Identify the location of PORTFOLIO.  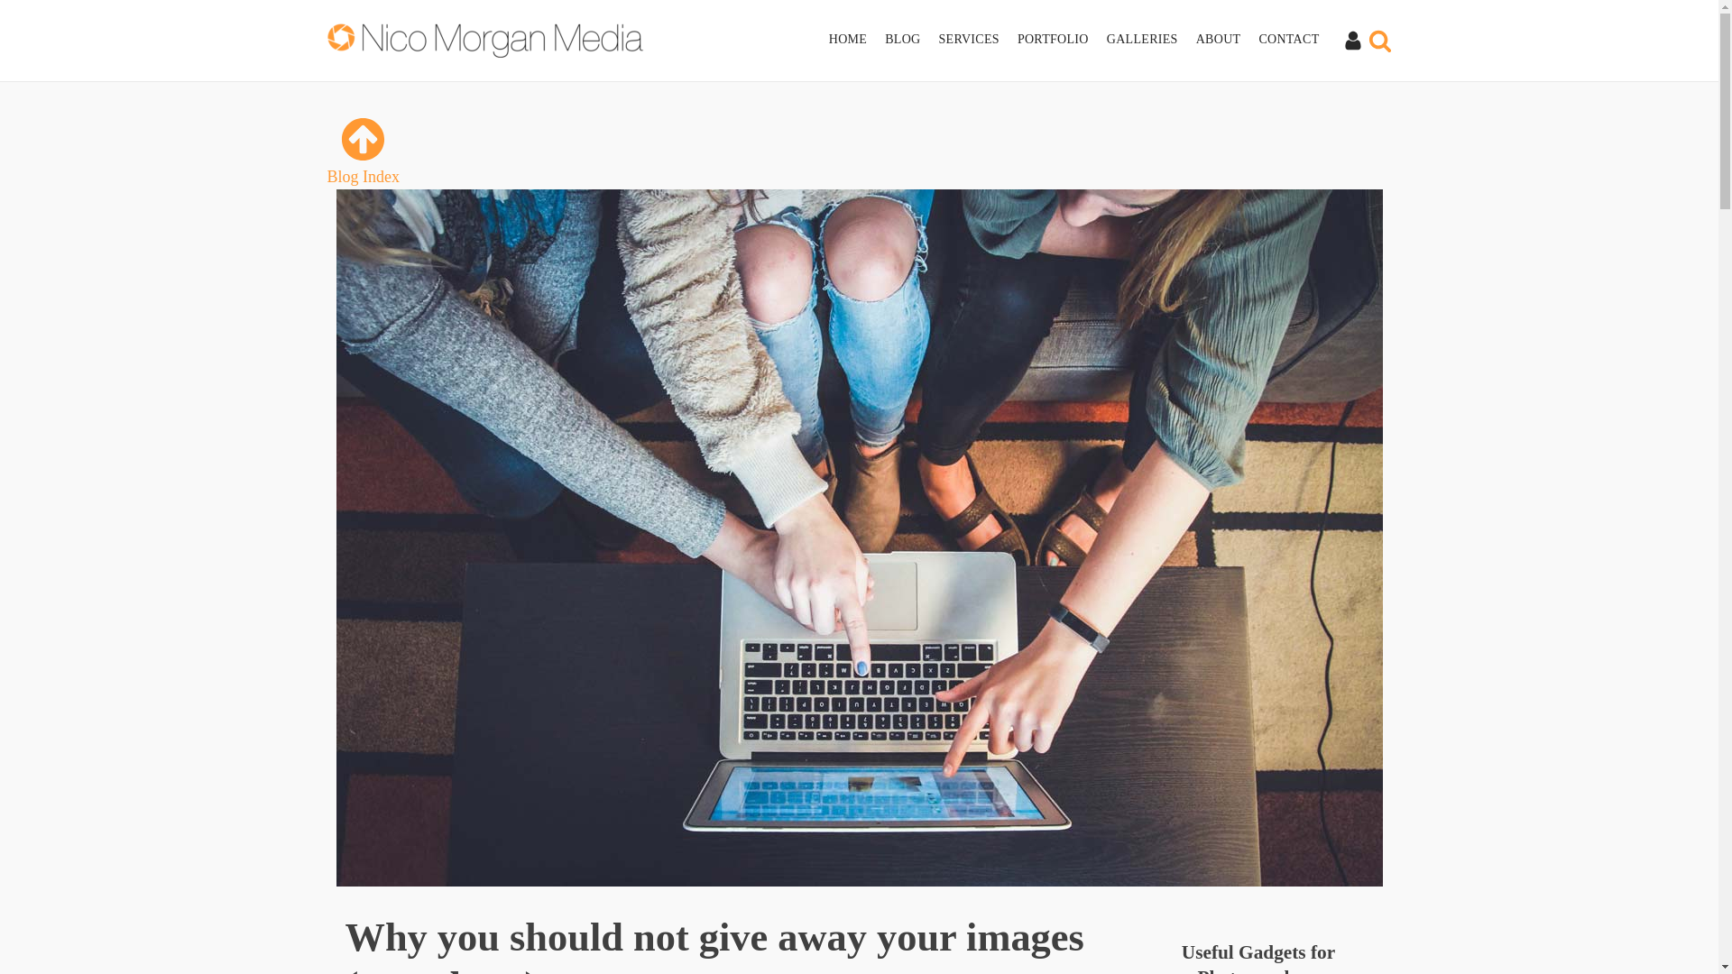
(1062, 40).